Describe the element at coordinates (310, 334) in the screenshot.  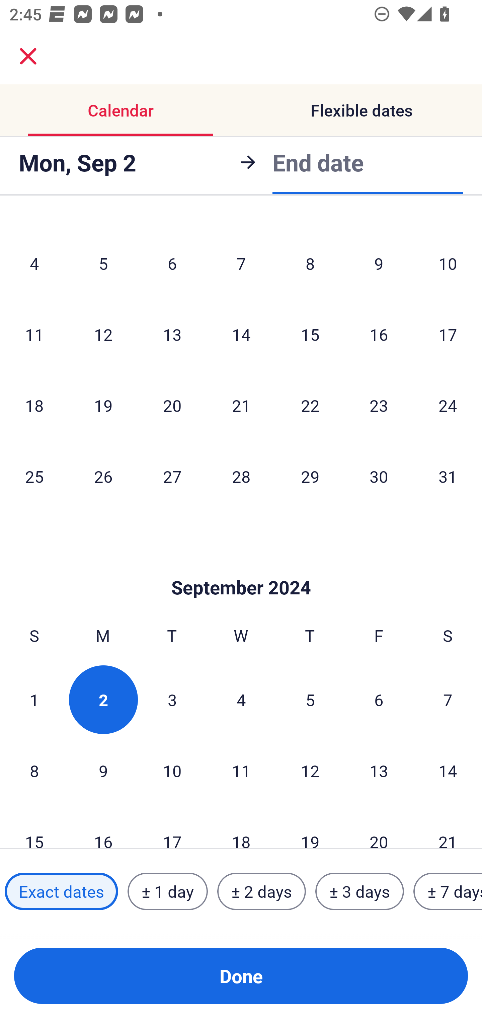
I see `15 Thursday, August 15, 2024` at that location.